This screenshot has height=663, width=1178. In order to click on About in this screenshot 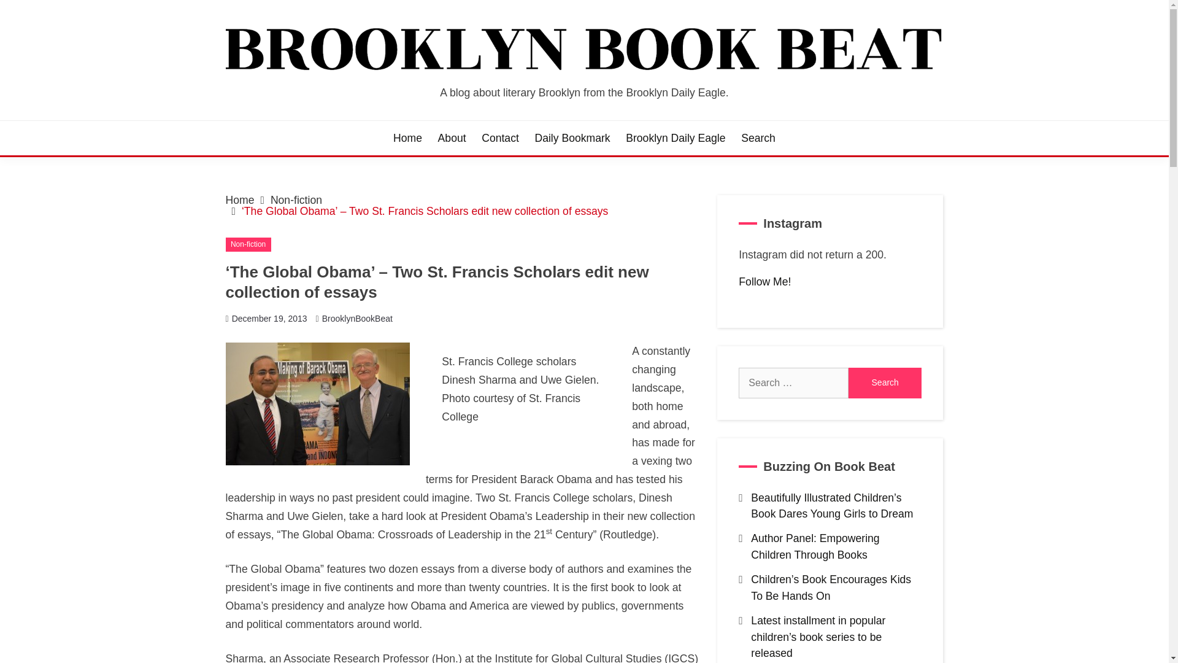, I will do `click(452, 138)`.